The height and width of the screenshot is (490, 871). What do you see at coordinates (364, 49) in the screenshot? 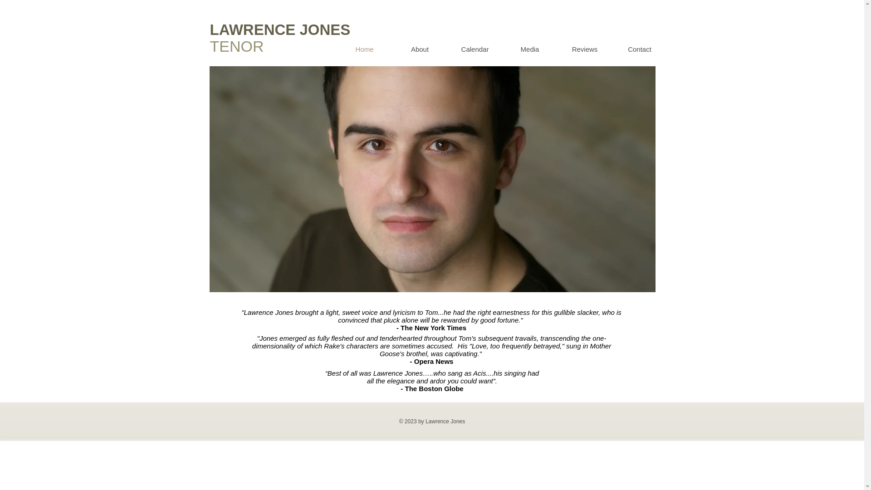
I see `Home` at bounding box center [364, 49].